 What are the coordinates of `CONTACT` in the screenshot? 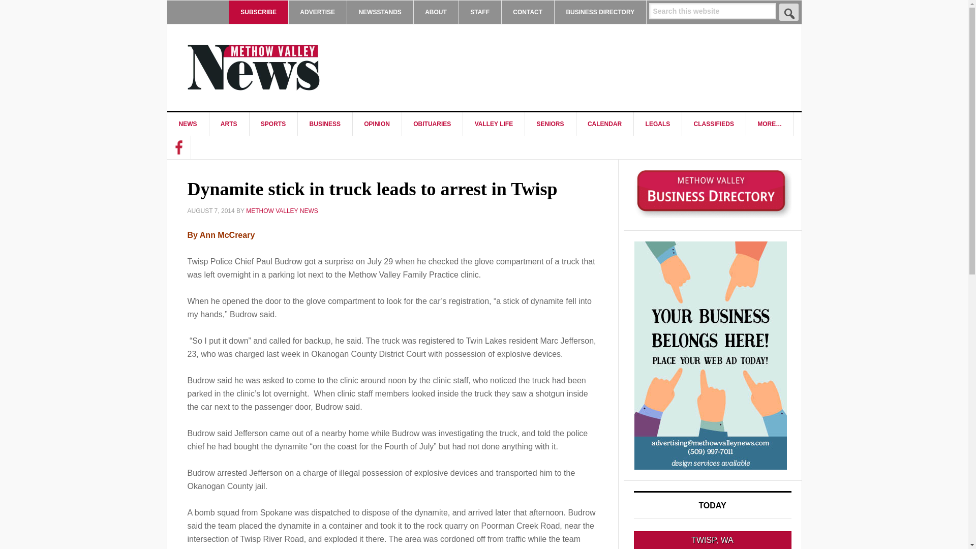 It's located at (528, 12).